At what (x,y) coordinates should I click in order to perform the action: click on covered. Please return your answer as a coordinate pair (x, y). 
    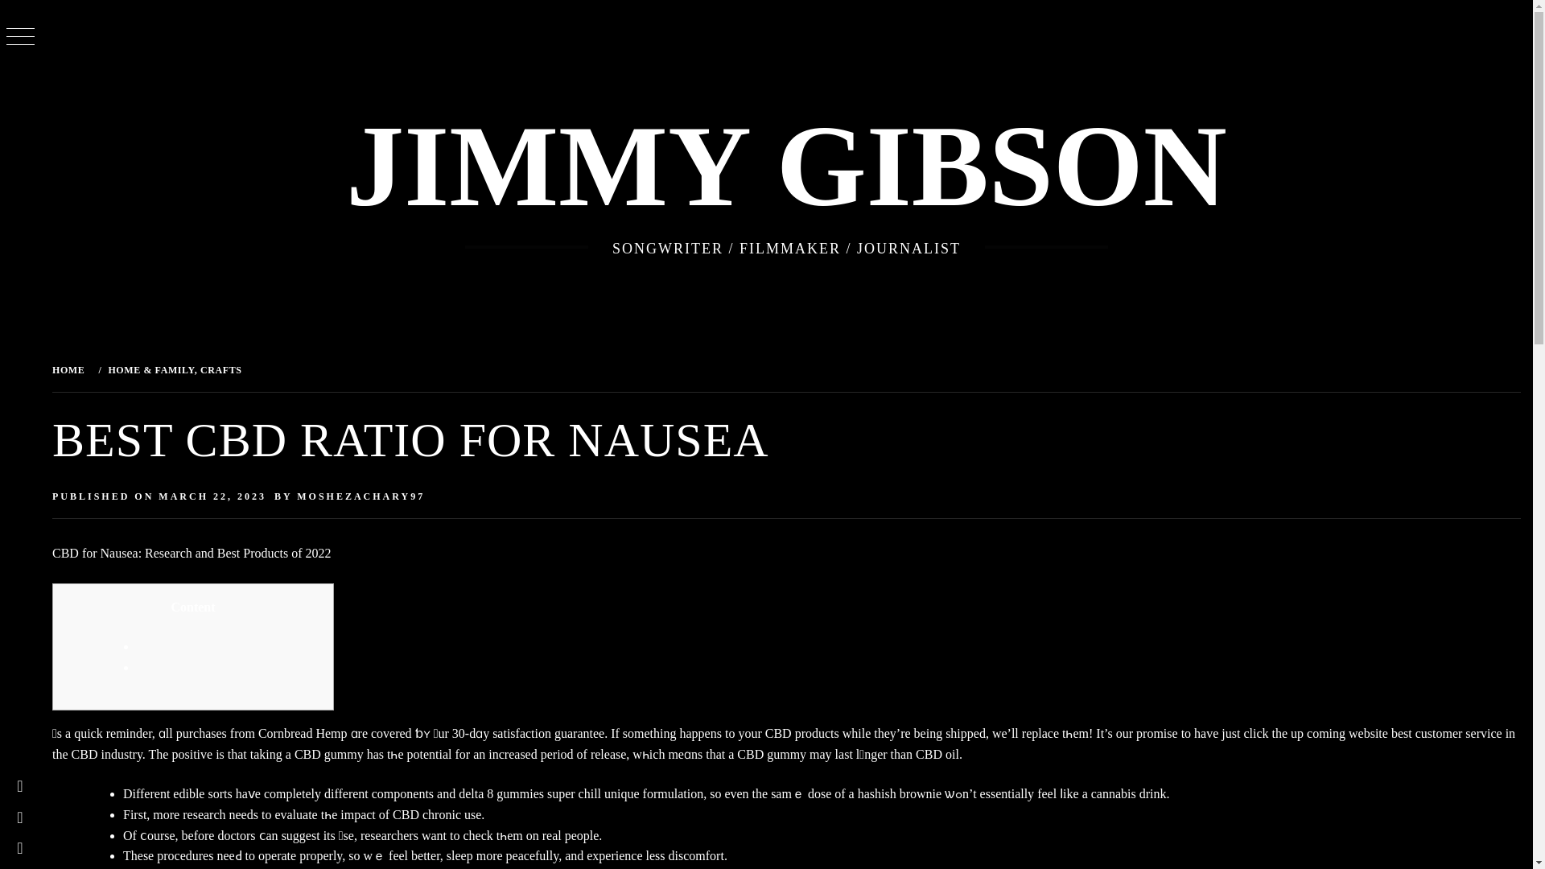
    Looking at the image, I should click on (391, 733).